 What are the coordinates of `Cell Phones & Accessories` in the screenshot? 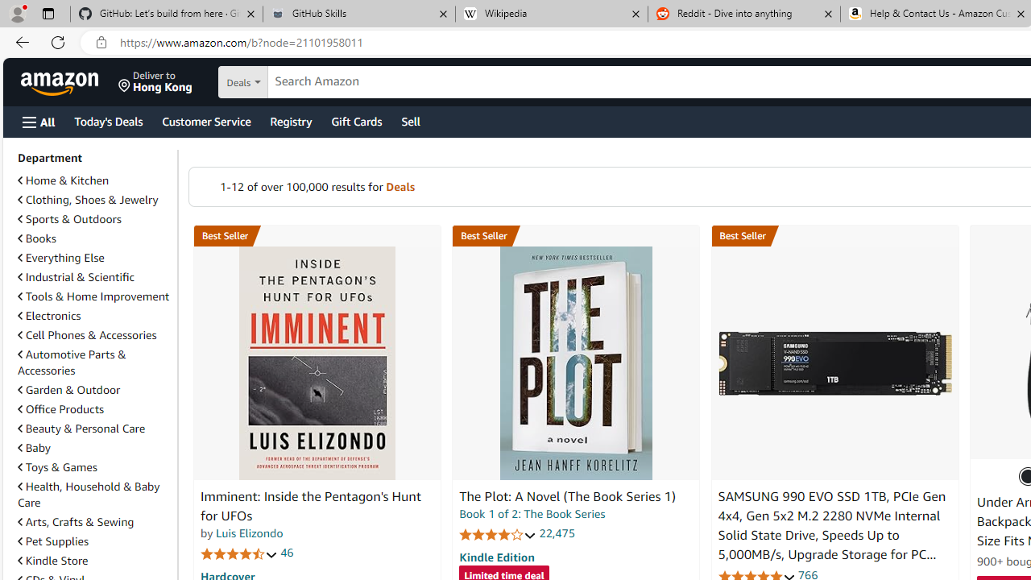 It's located at (87, 334).